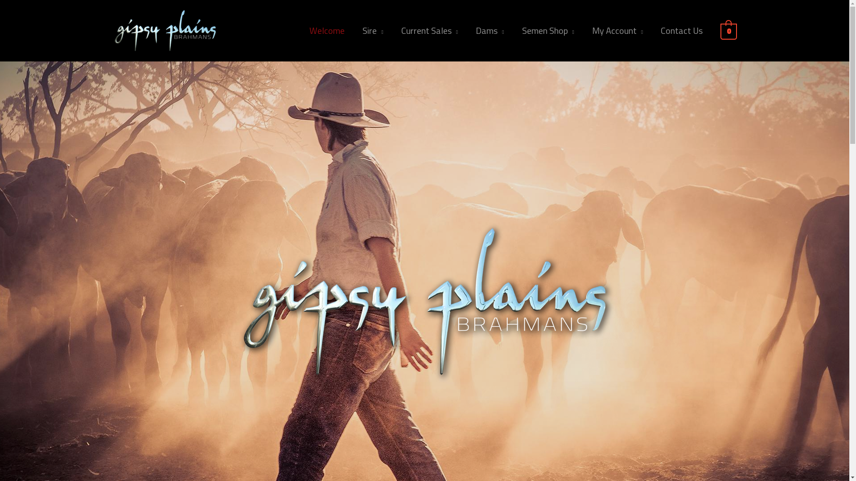 The height and width of the screenshot is (481, 856). What do you see at coordinates (430, 31) in the screenshot?
I see `Current Sales` at bounding box center [430, 31].